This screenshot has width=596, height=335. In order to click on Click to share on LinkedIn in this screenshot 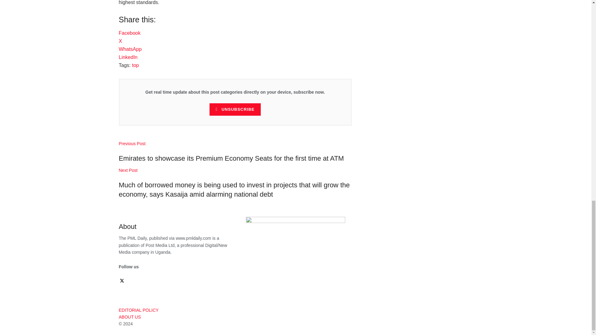, I will do `click(128, 57)`.